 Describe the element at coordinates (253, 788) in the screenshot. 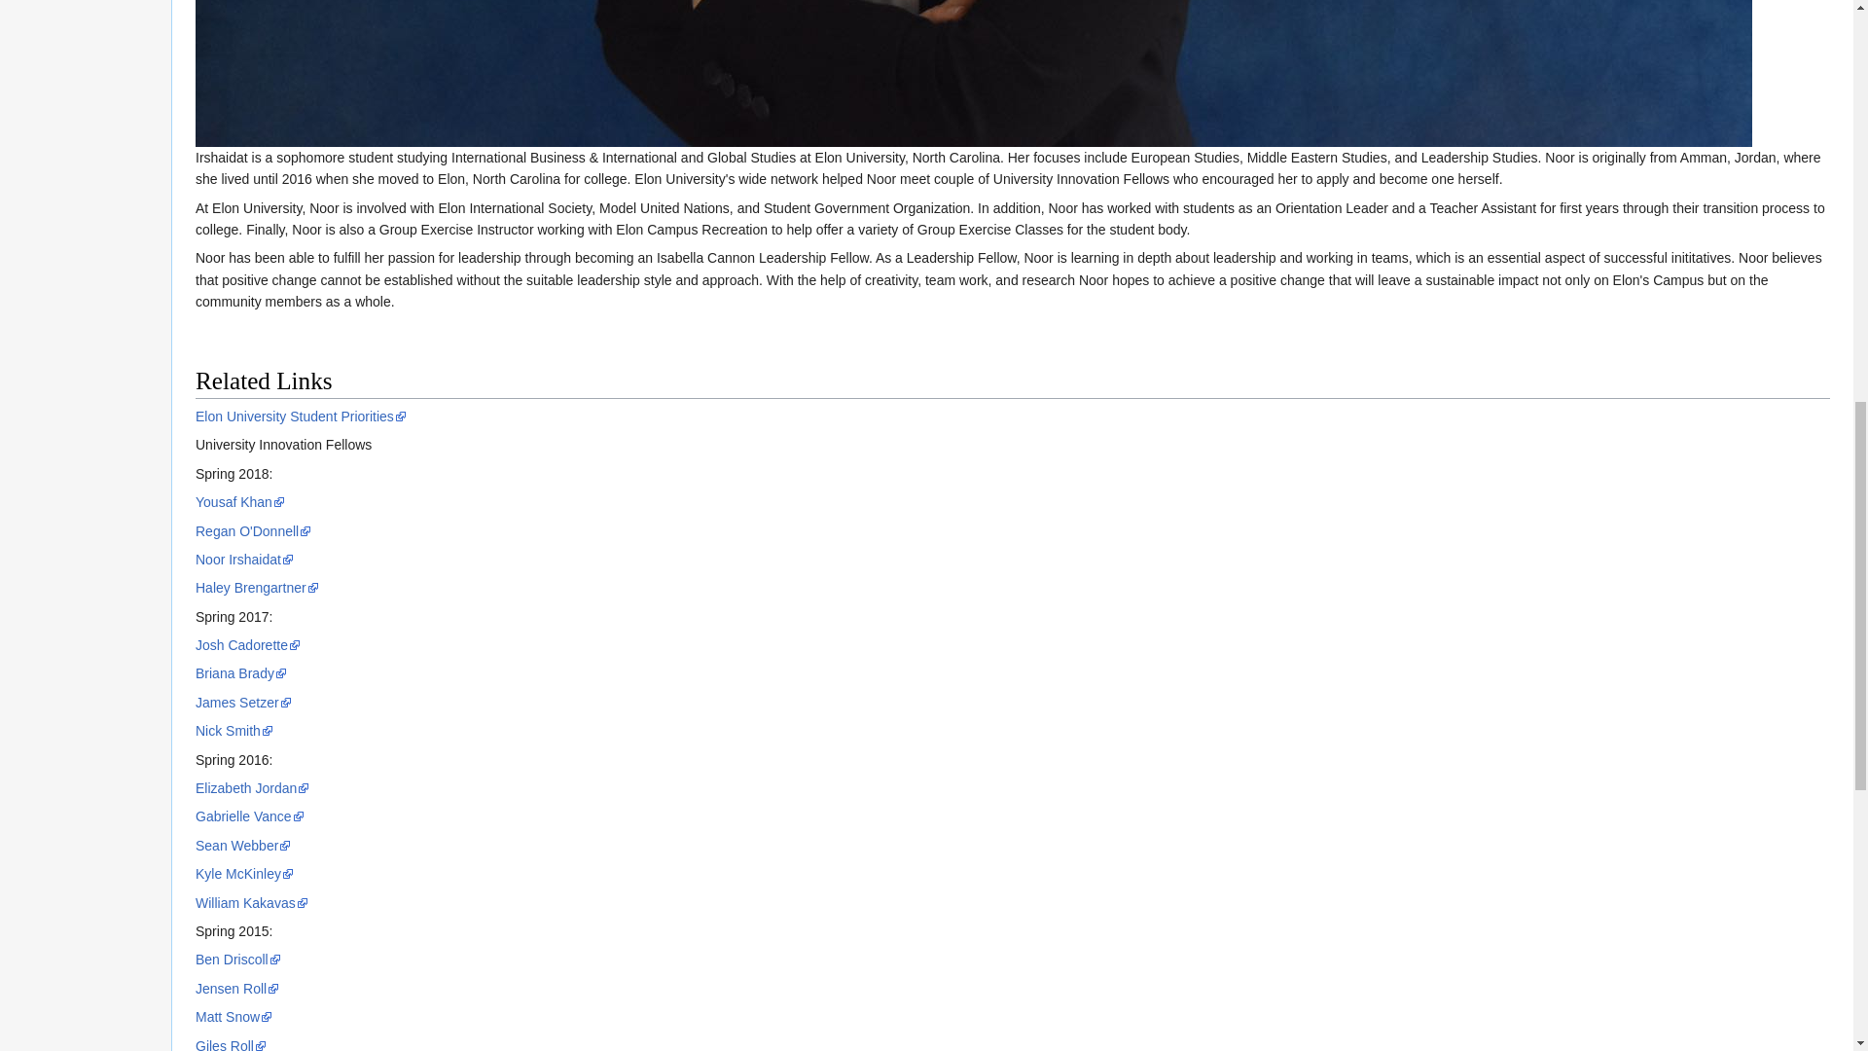

I see `Elizabeth Jordan` at that location.